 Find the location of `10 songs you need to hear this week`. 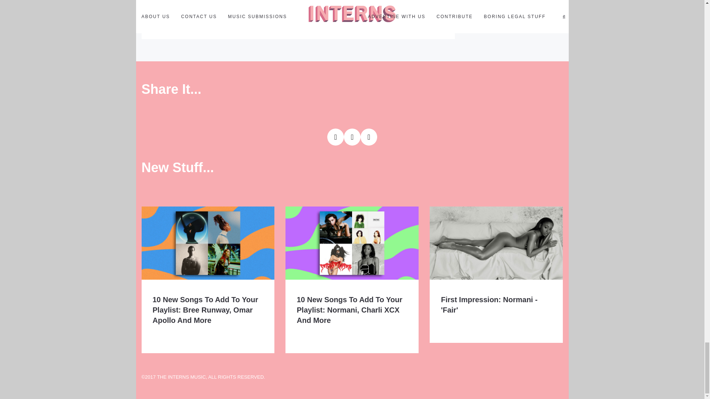

10 songs you need to hear this week is located at coordinates (186, 28).